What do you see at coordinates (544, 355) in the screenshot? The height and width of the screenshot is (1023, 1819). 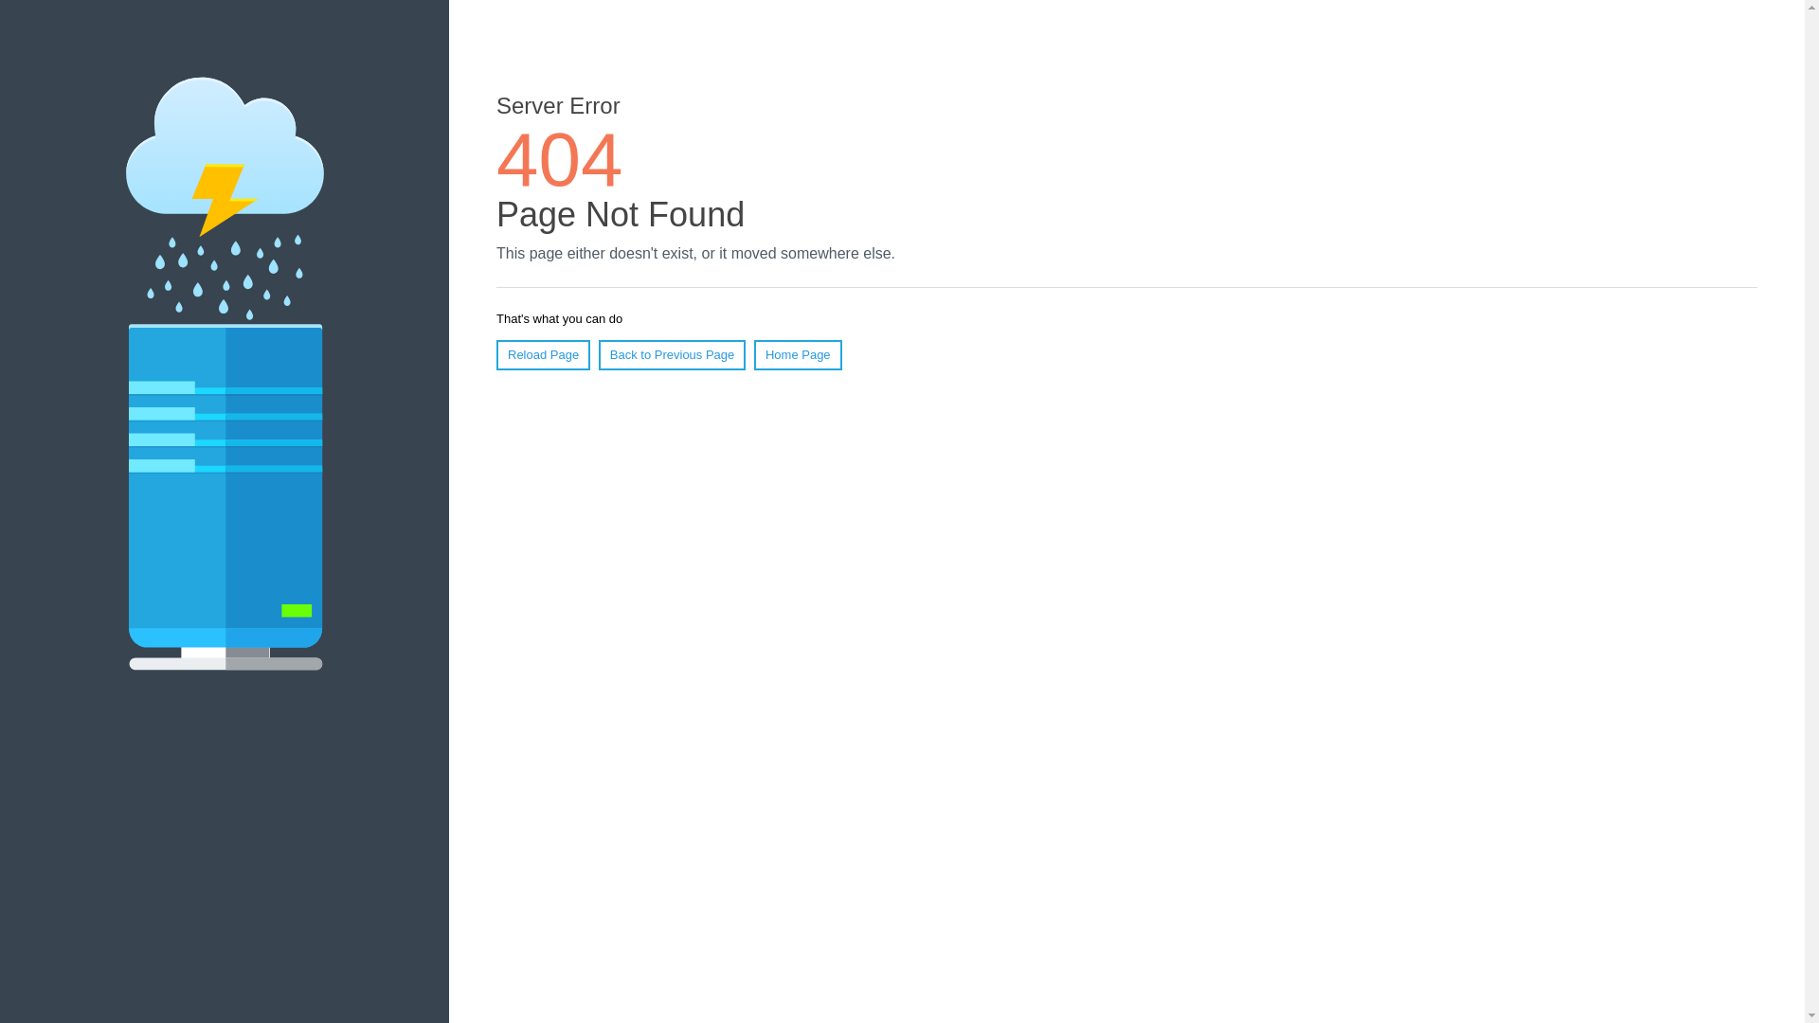 I see `Reload Page` at bounding box center [544, 355].